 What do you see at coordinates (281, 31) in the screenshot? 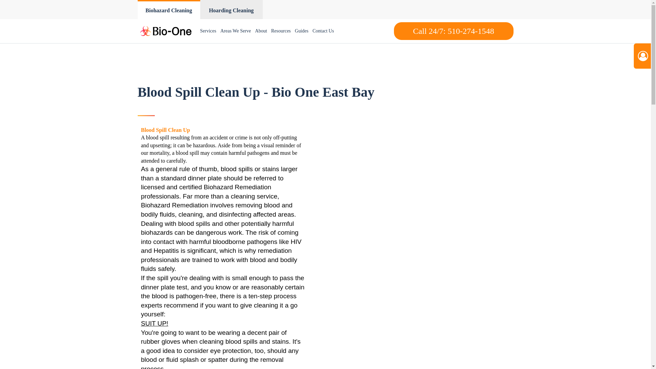
I see `Resources` at bounding box center [281, 31].